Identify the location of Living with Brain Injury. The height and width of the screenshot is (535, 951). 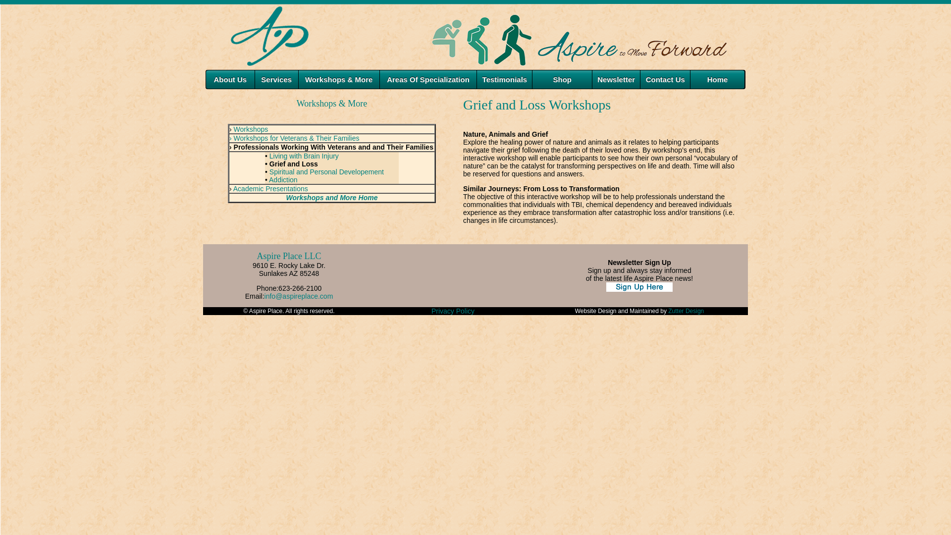
(304, 156).